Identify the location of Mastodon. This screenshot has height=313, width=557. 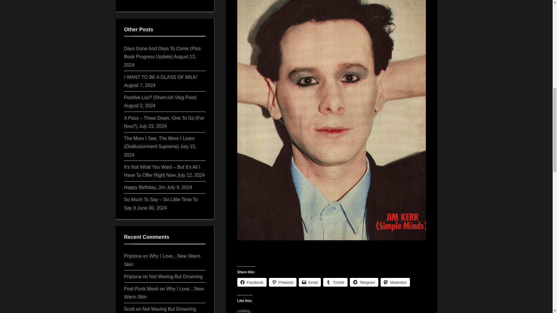
(395, 282).